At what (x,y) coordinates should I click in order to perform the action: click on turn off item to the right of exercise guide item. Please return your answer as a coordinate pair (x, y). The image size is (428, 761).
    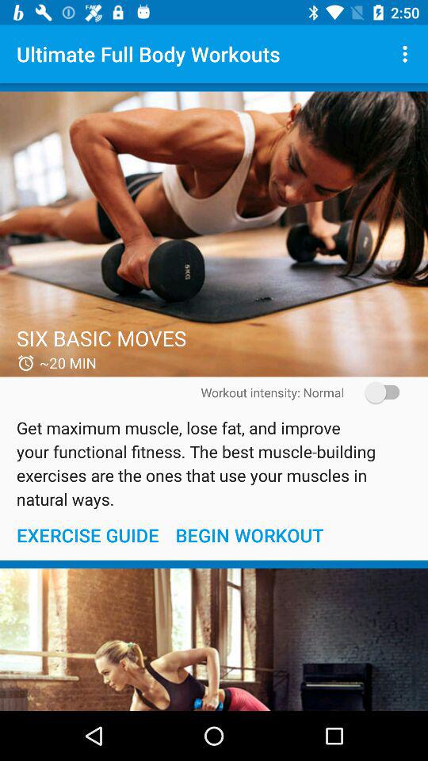
    Looking at the image, I should click on (249, 534).